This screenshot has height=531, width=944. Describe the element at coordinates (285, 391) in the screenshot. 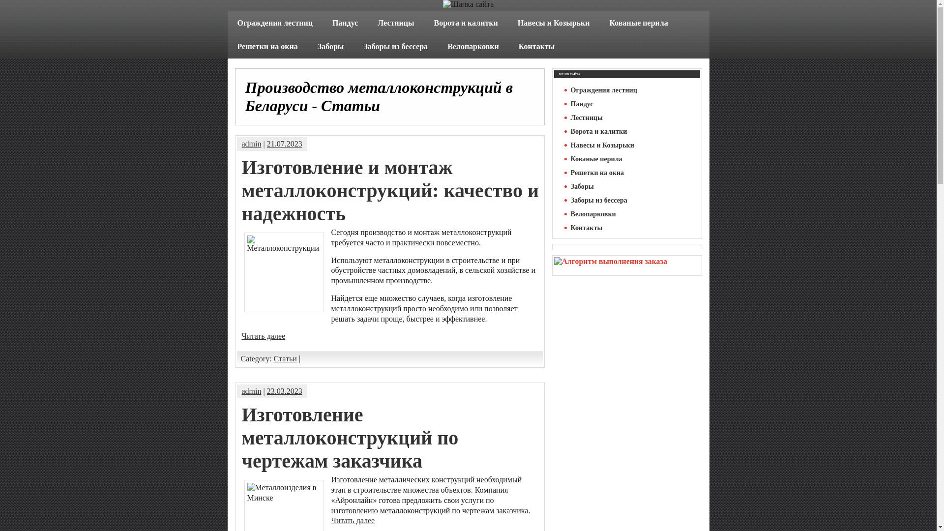

I see `23.03.2023` at that location.